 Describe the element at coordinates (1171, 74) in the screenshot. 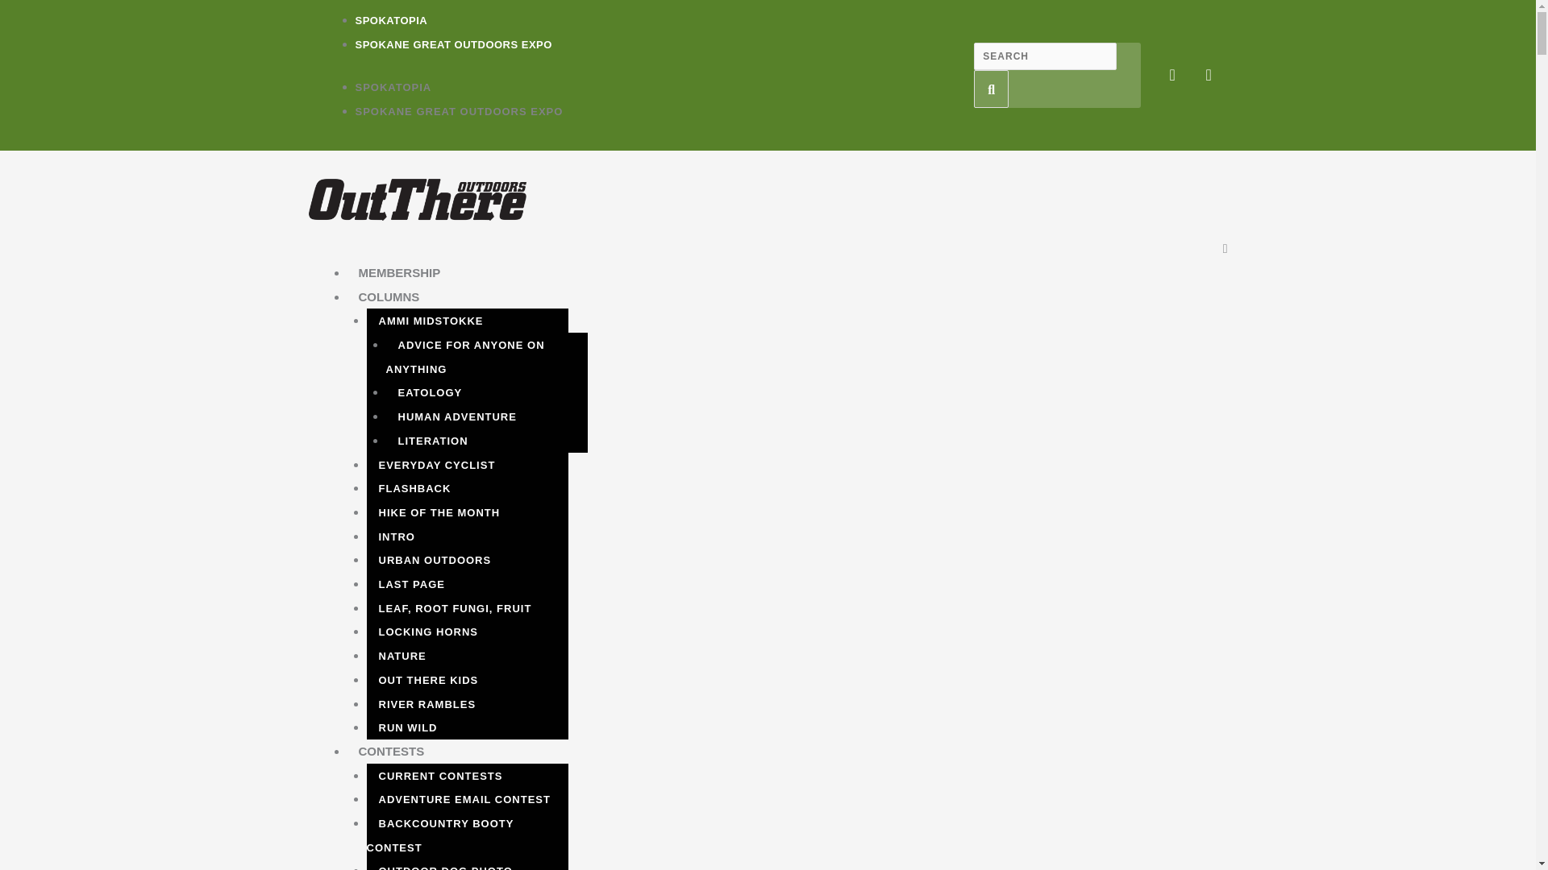

I see `Facebook` at that location.